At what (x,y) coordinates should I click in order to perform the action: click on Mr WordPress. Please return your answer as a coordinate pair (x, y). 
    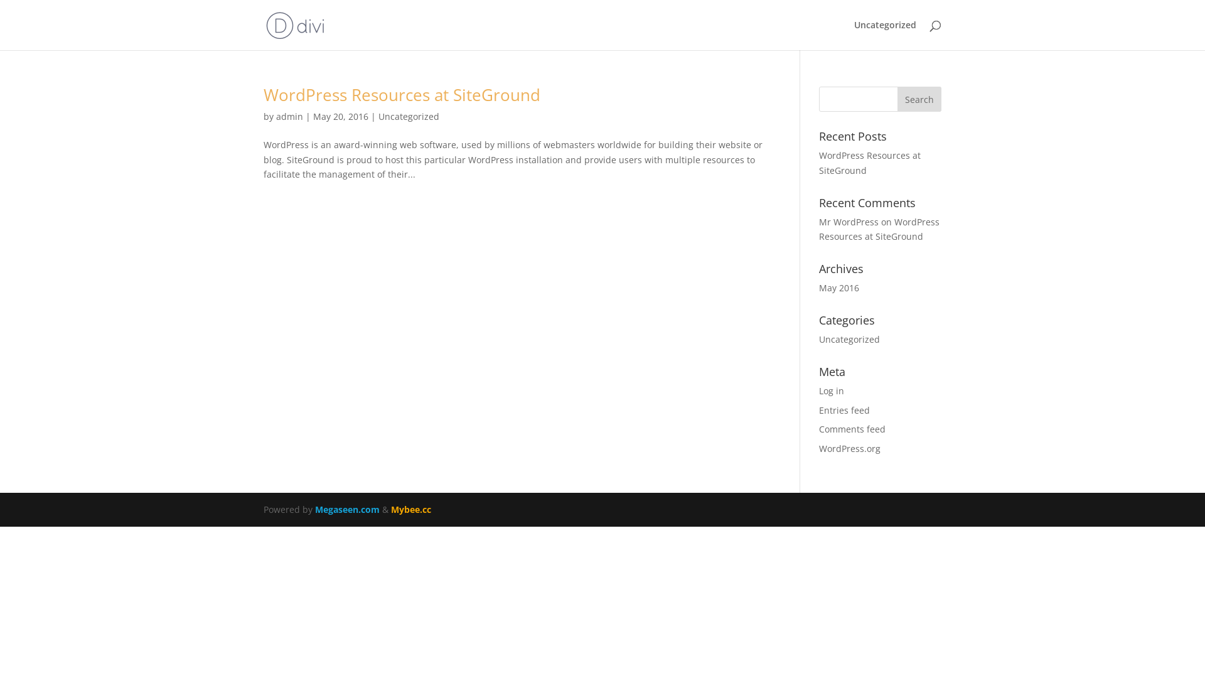
    Looking at the image, I should click on (849, 222).